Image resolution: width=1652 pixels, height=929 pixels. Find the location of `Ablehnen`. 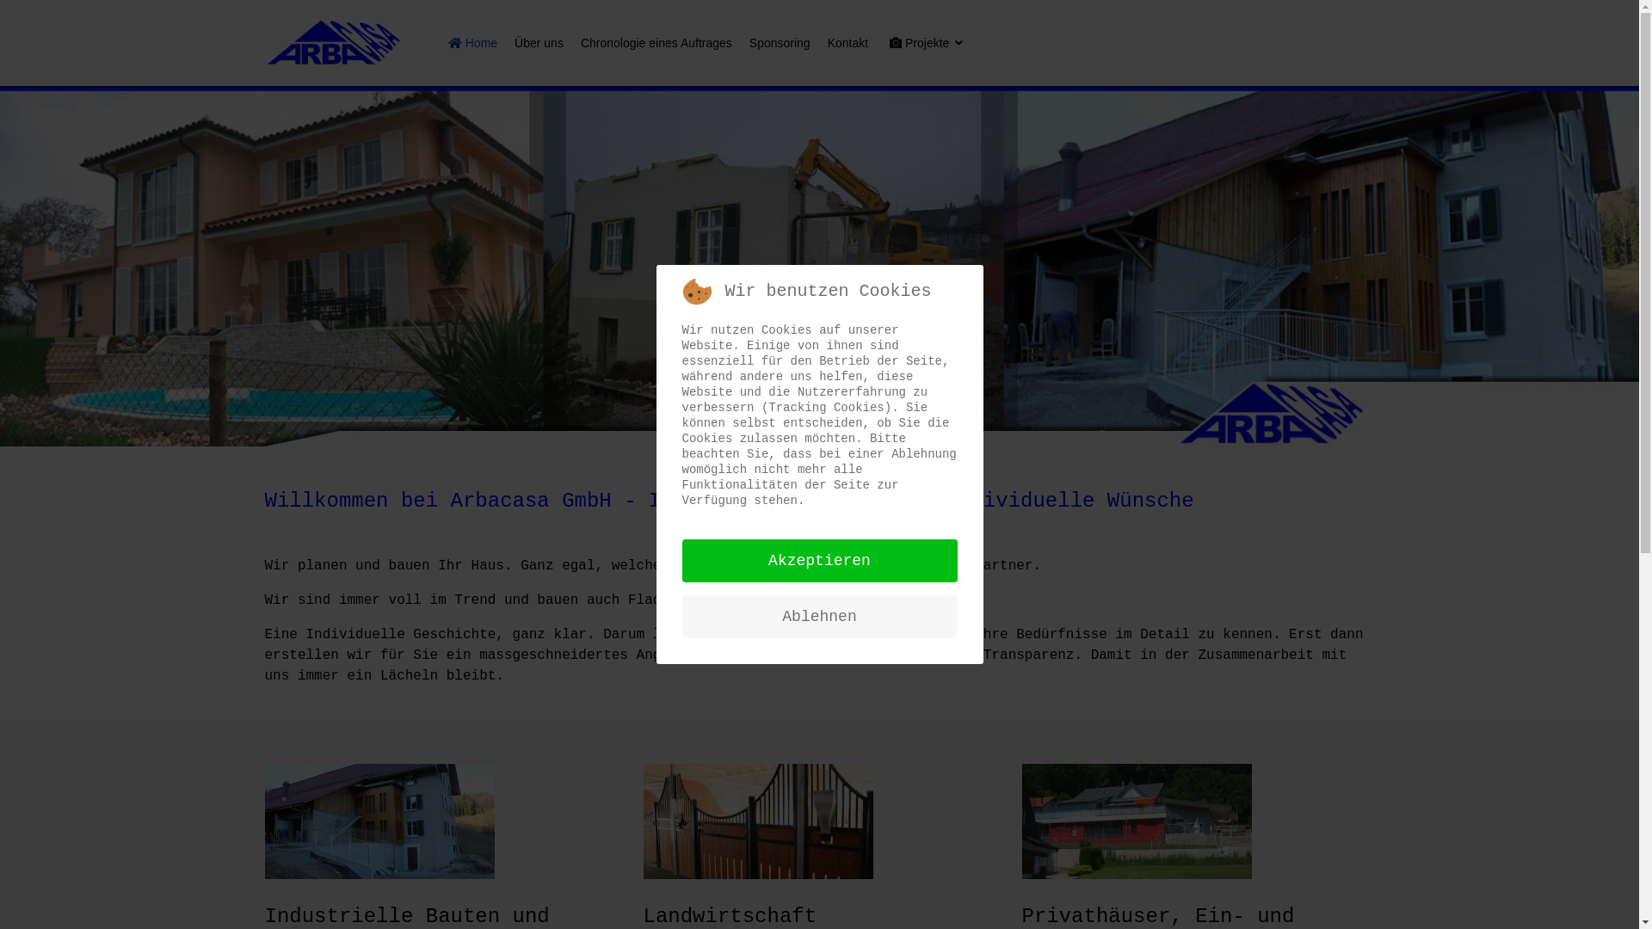

Ablehnen is located at coordinates (819, 617).